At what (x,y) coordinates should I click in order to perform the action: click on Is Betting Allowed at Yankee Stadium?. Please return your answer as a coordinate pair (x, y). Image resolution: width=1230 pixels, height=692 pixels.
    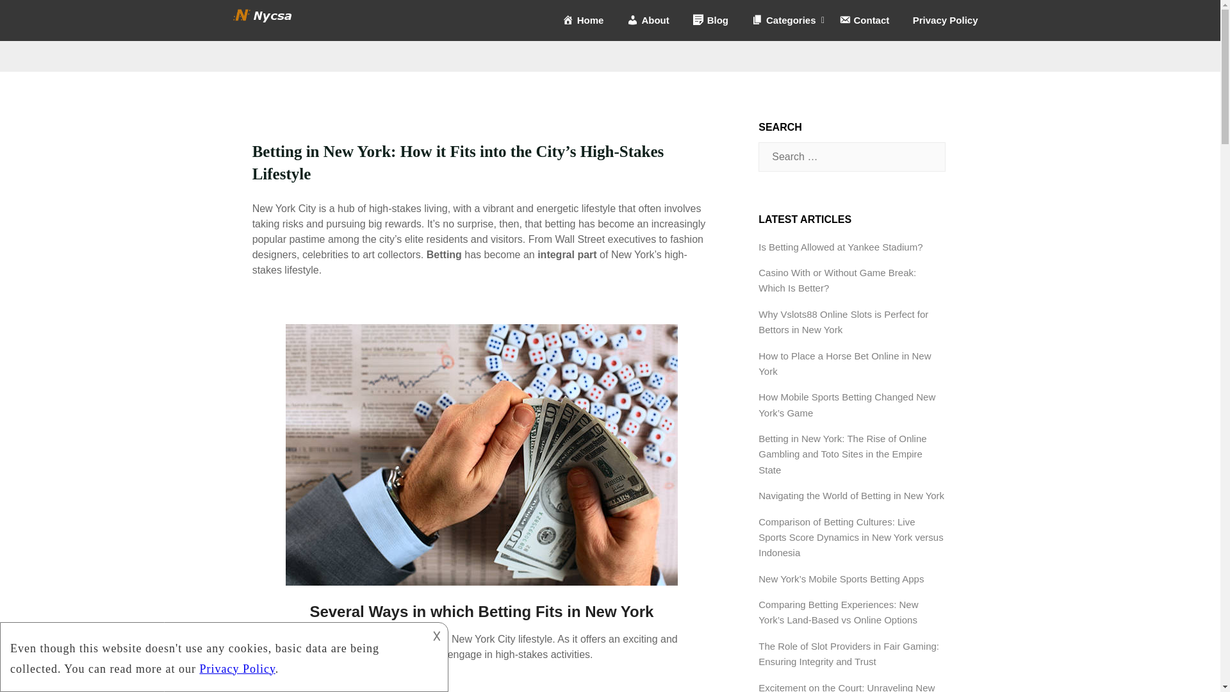
    Looking at the image, I should click on (840, 247).